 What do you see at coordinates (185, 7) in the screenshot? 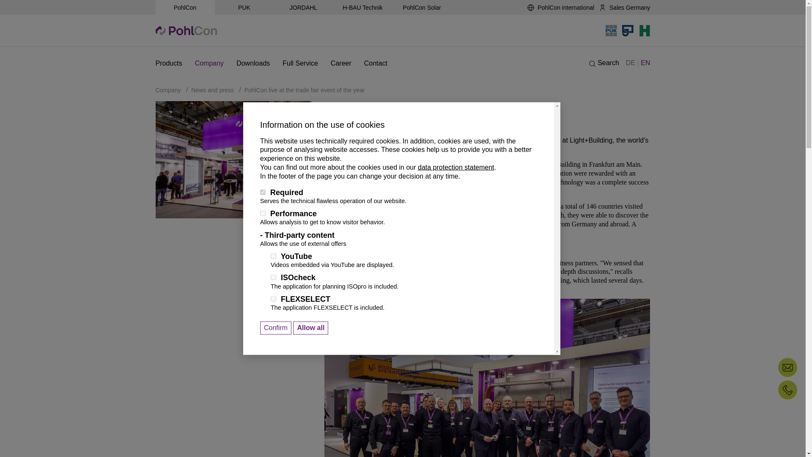
I see `PohlCon` at bounding box center [185, 7].